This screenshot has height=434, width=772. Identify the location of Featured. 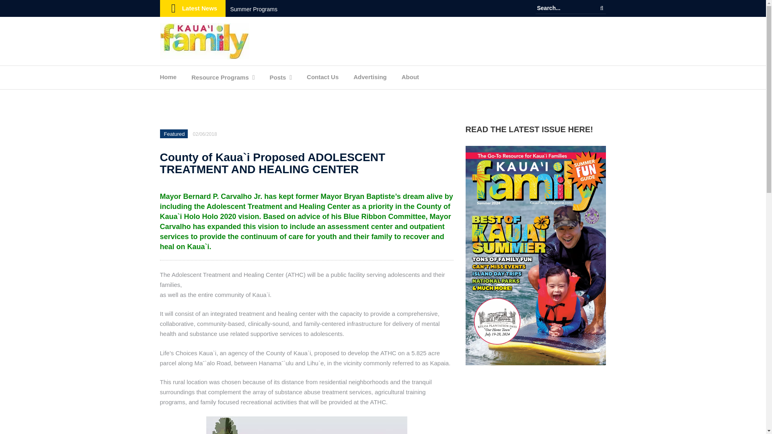
(175, 134).